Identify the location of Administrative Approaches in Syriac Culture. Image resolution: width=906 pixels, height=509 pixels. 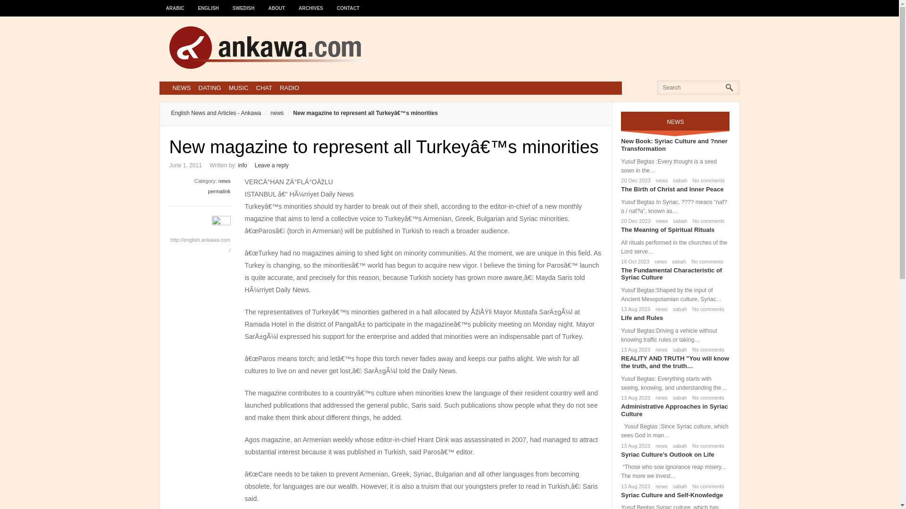
(674, 410).